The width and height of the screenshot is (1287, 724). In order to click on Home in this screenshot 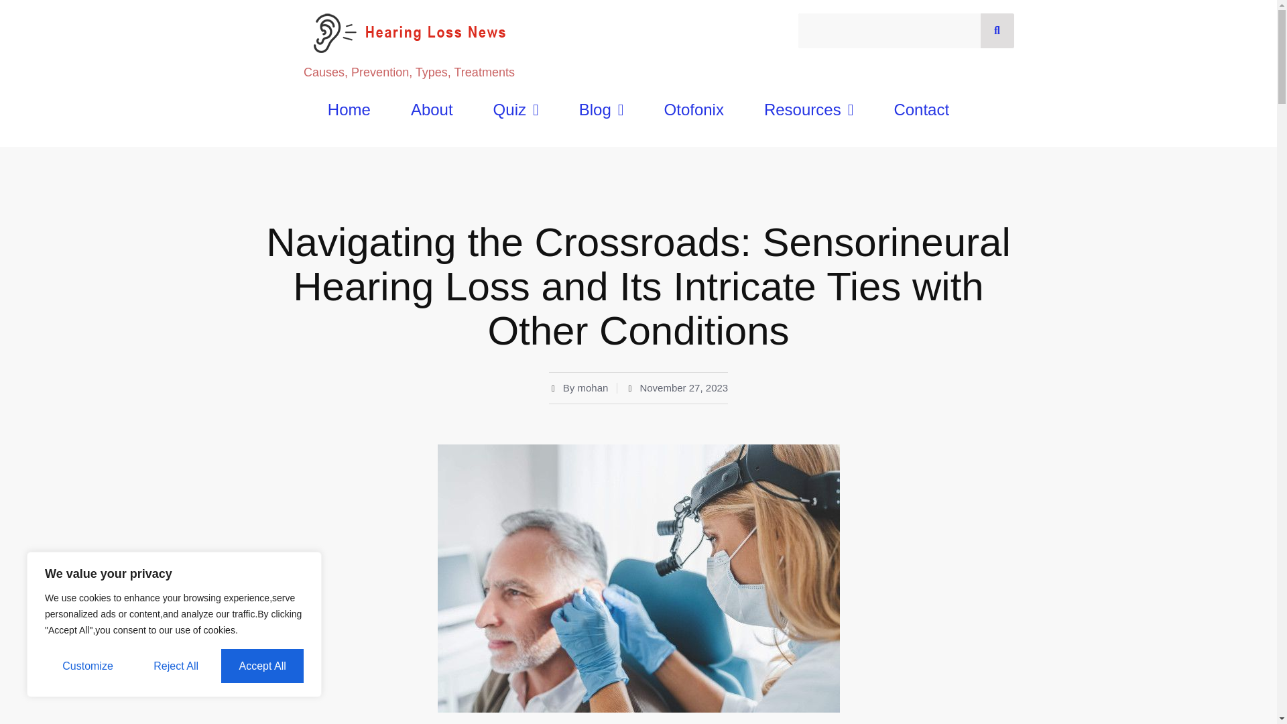, I will do `click(349, 110)`.